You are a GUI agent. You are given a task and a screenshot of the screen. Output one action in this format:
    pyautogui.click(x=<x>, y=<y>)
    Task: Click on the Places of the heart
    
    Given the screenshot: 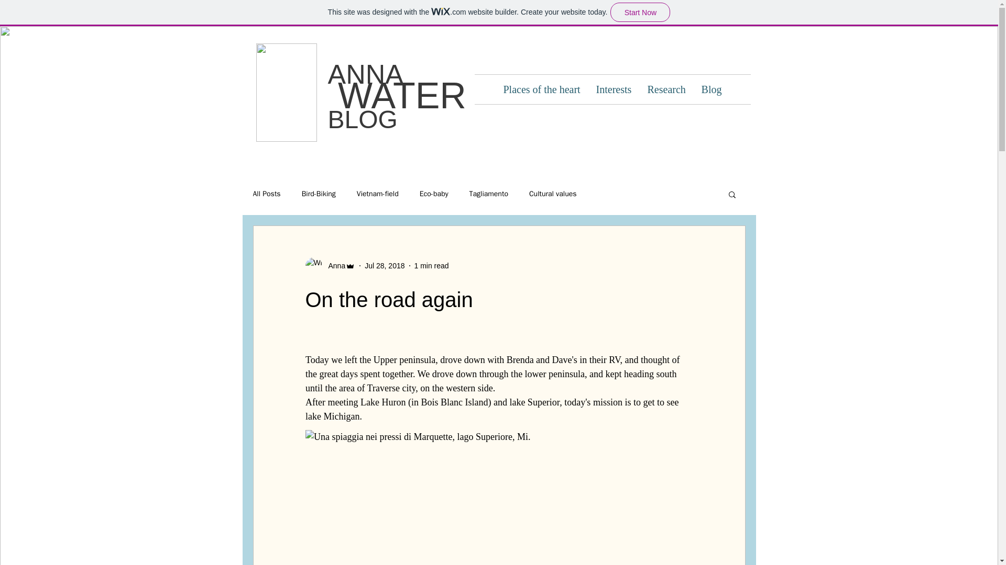 What is the action you would take?
    pyautogui.click(x=542, y=89)
    